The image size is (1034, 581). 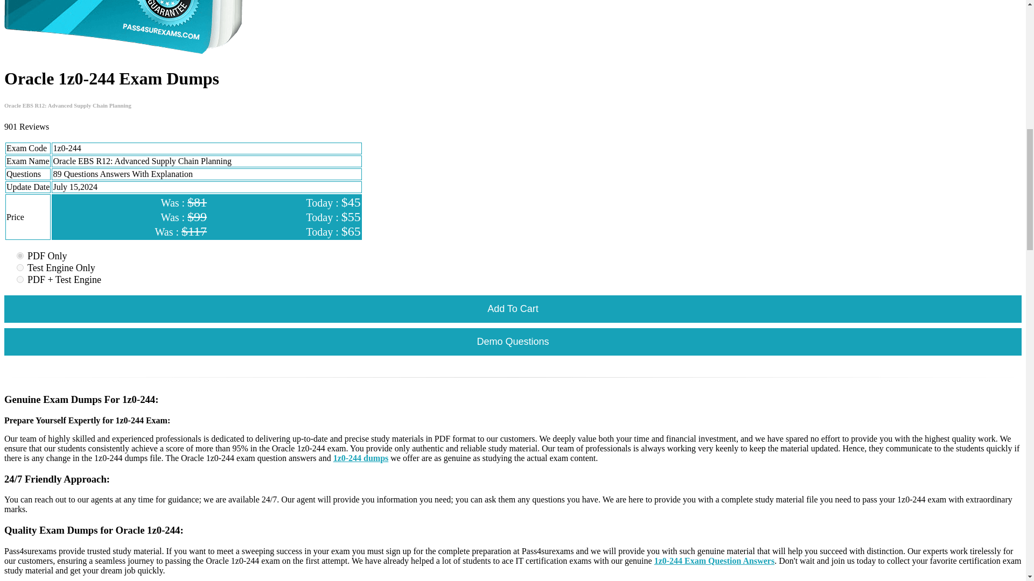 I want to click on PDF Only, so click(x=20, y=255).